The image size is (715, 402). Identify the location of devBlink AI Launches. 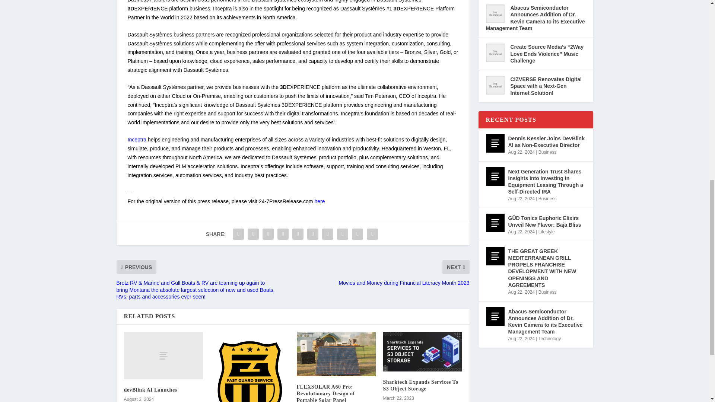
(150, 390).